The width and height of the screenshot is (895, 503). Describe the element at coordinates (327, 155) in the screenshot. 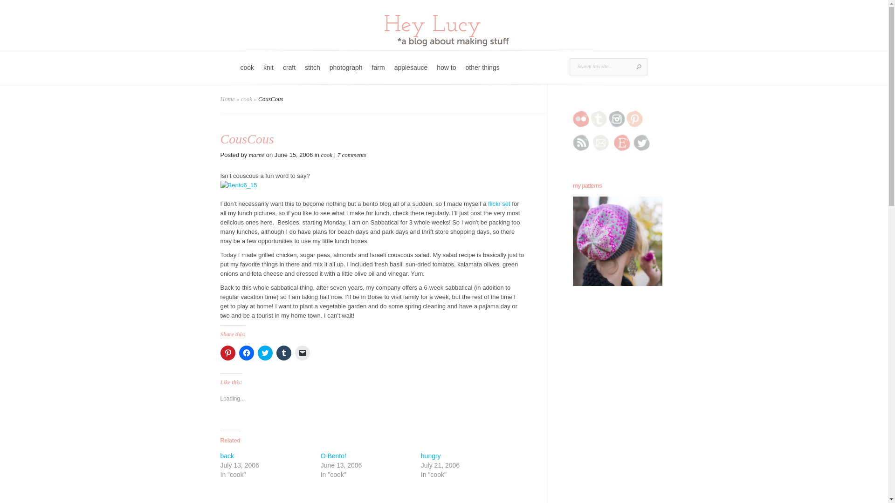

I see `cook` at that location.